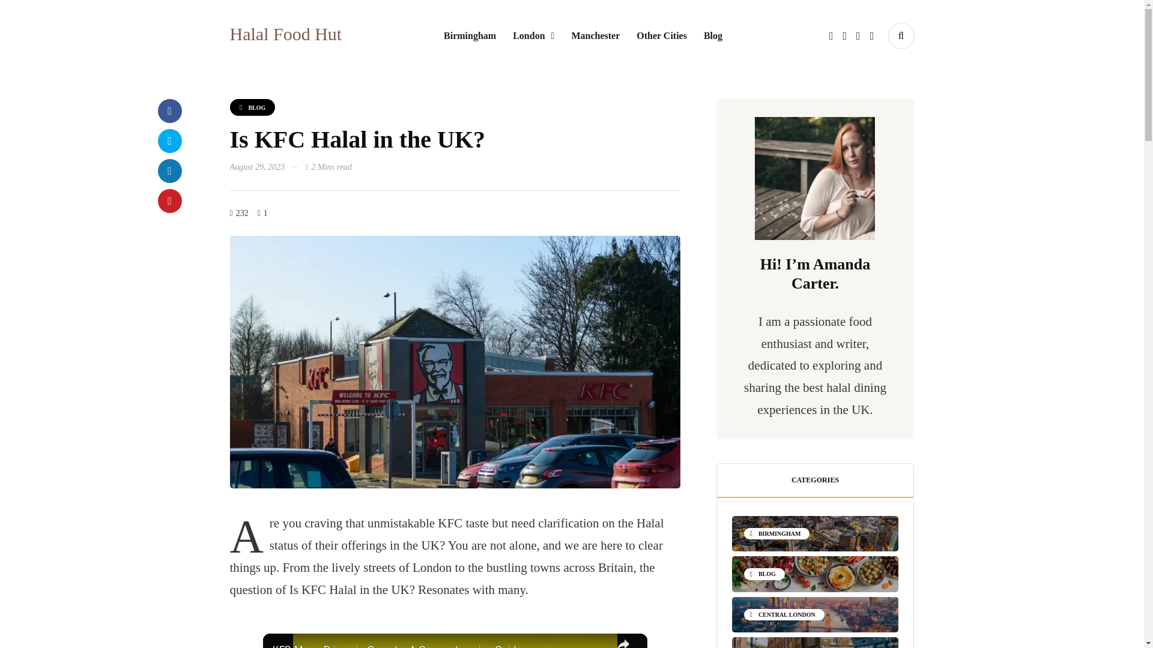 Image resolution: width=1153 pixels, height=648 pixels. What do you see at coordinates (713, 36) in the screenshot?
I see `Blog` at bounding box center [713, 36].